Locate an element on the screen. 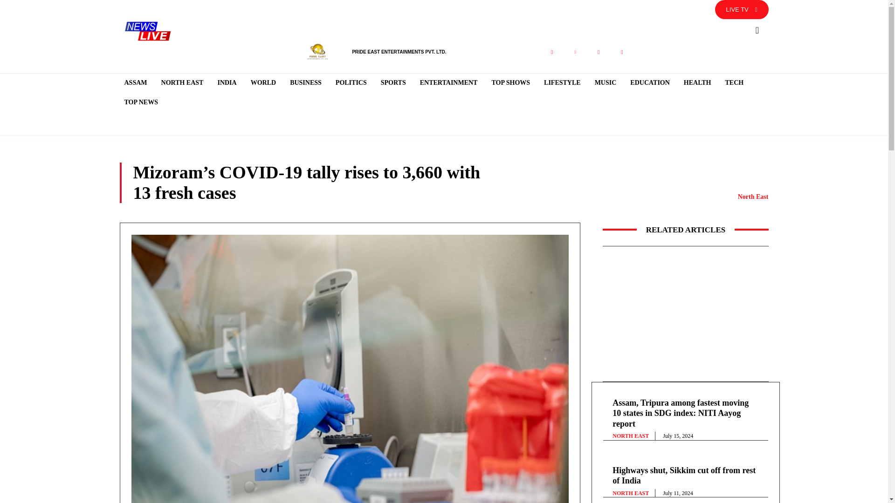 The height and width of the screenshot is (503, 895). LIFESTYLE is located at coordinates (562, 82).